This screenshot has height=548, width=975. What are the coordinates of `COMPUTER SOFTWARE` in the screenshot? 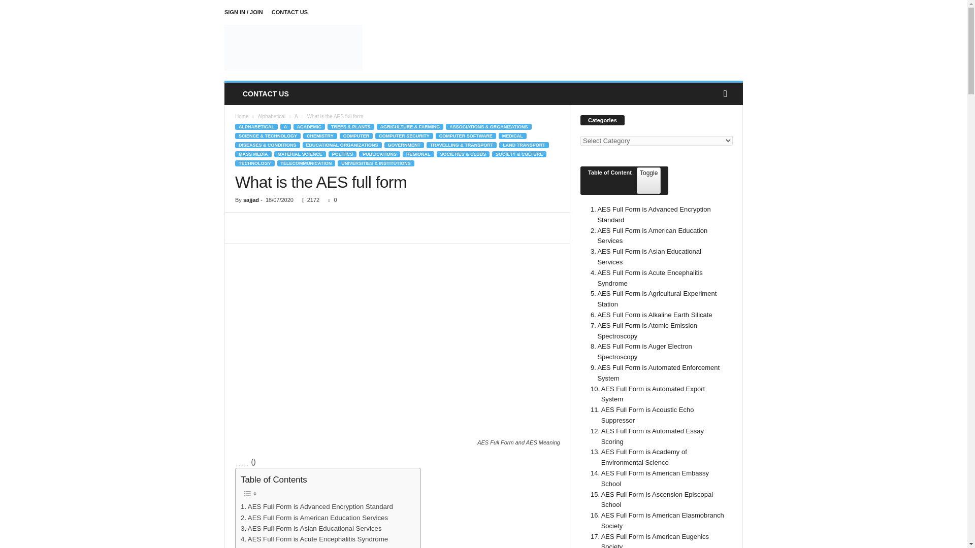 It's located at (466, 136).